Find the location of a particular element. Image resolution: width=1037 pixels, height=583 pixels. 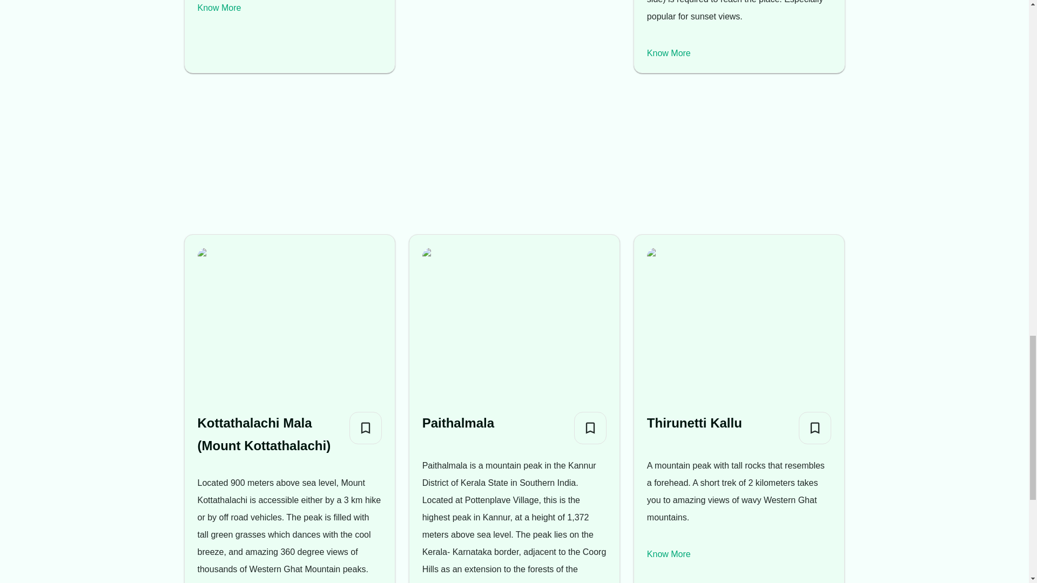

Paithalmala is located at coordinates (458, 423).